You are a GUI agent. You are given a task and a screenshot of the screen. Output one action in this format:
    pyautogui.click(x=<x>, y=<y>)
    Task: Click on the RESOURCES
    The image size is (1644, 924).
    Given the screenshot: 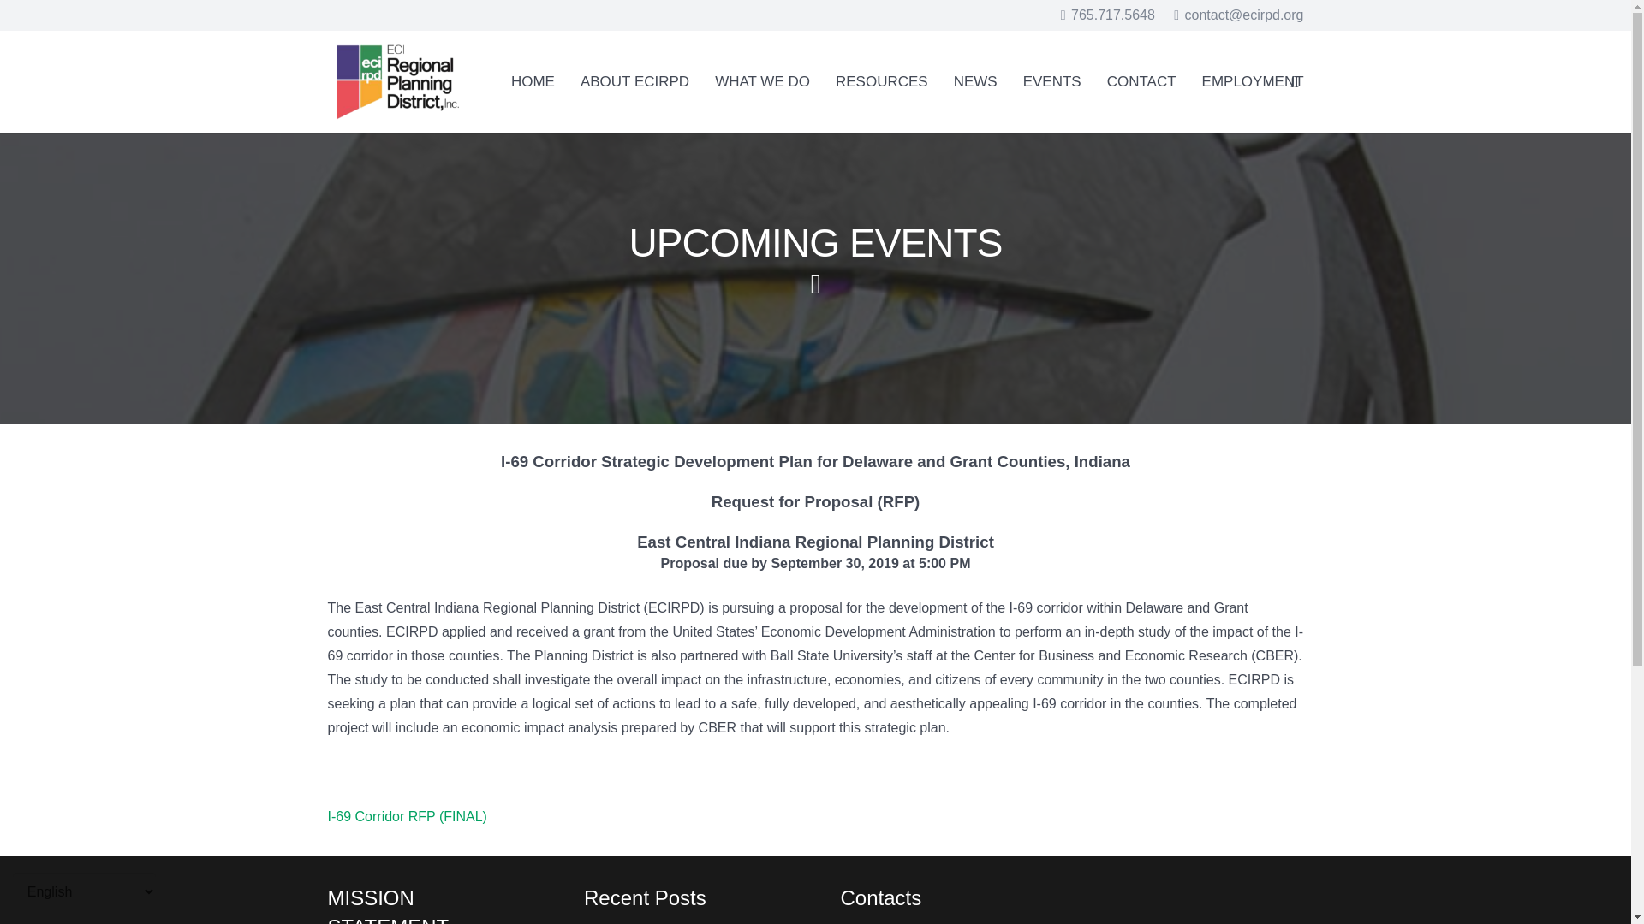 What is the action you would take?
    pyautogui.click(x=882, y=81)
    